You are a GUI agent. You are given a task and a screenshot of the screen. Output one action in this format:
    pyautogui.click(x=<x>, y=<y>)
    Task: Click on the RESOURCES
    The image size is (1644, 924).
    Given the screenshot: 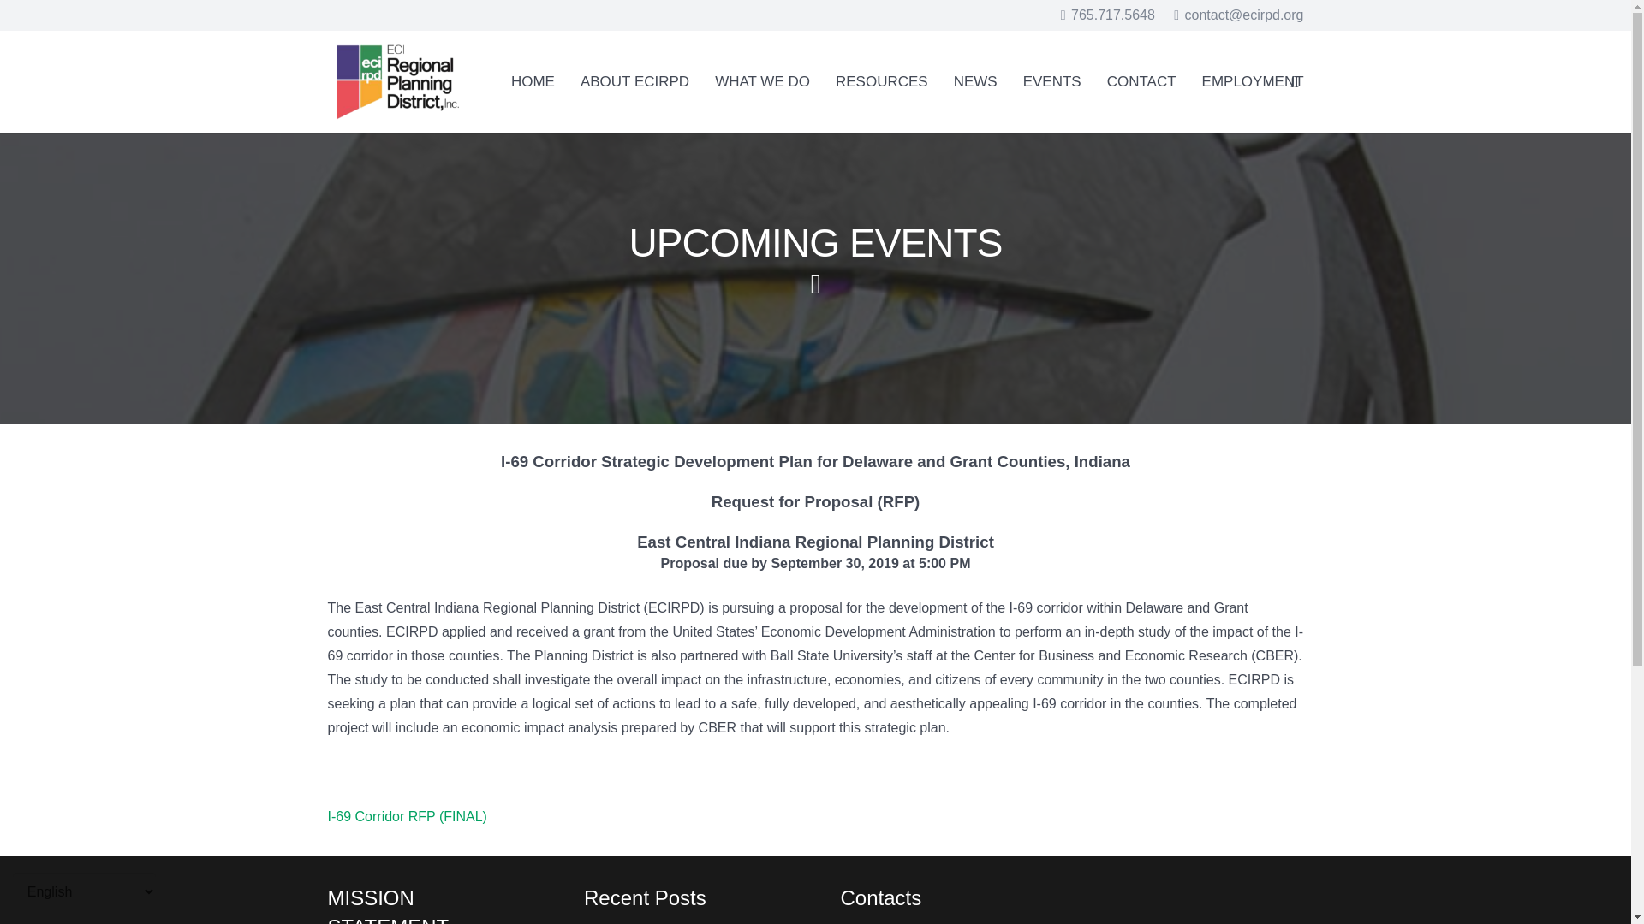 What is the action you would take?
    pyautogui.click(x=882, y=81)
    